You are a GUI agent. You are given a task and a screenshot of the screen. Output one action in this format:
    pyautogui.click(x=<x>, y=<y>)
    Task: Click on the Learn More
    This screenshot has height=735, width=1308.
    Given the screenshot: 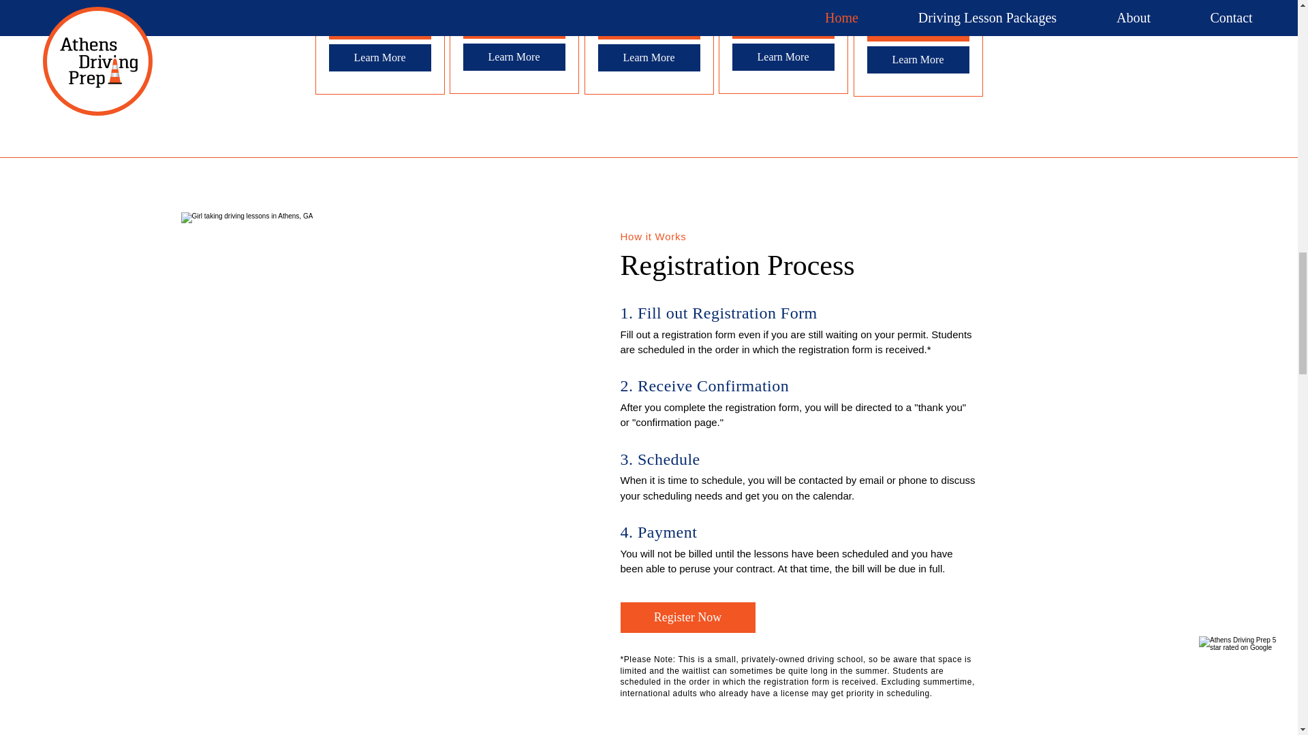 What is the action you would take?
    pyautogui.click(x=649, y=57)
    